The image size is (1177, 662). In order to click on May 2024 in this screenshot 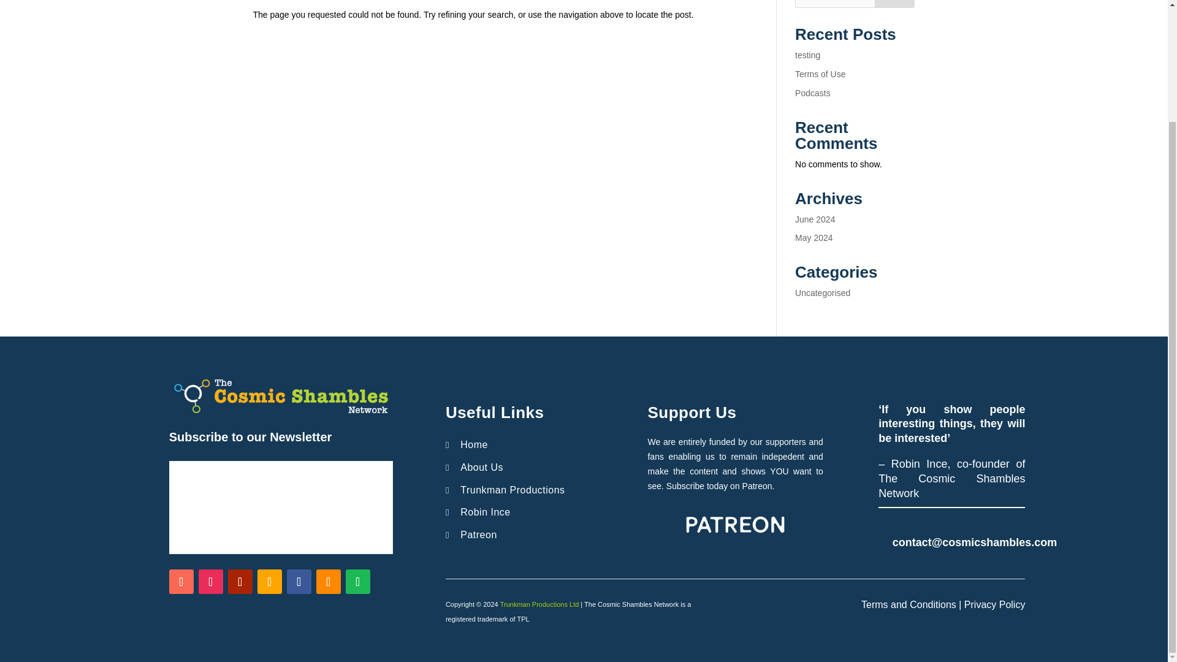, I will do `click(813, 238)`.